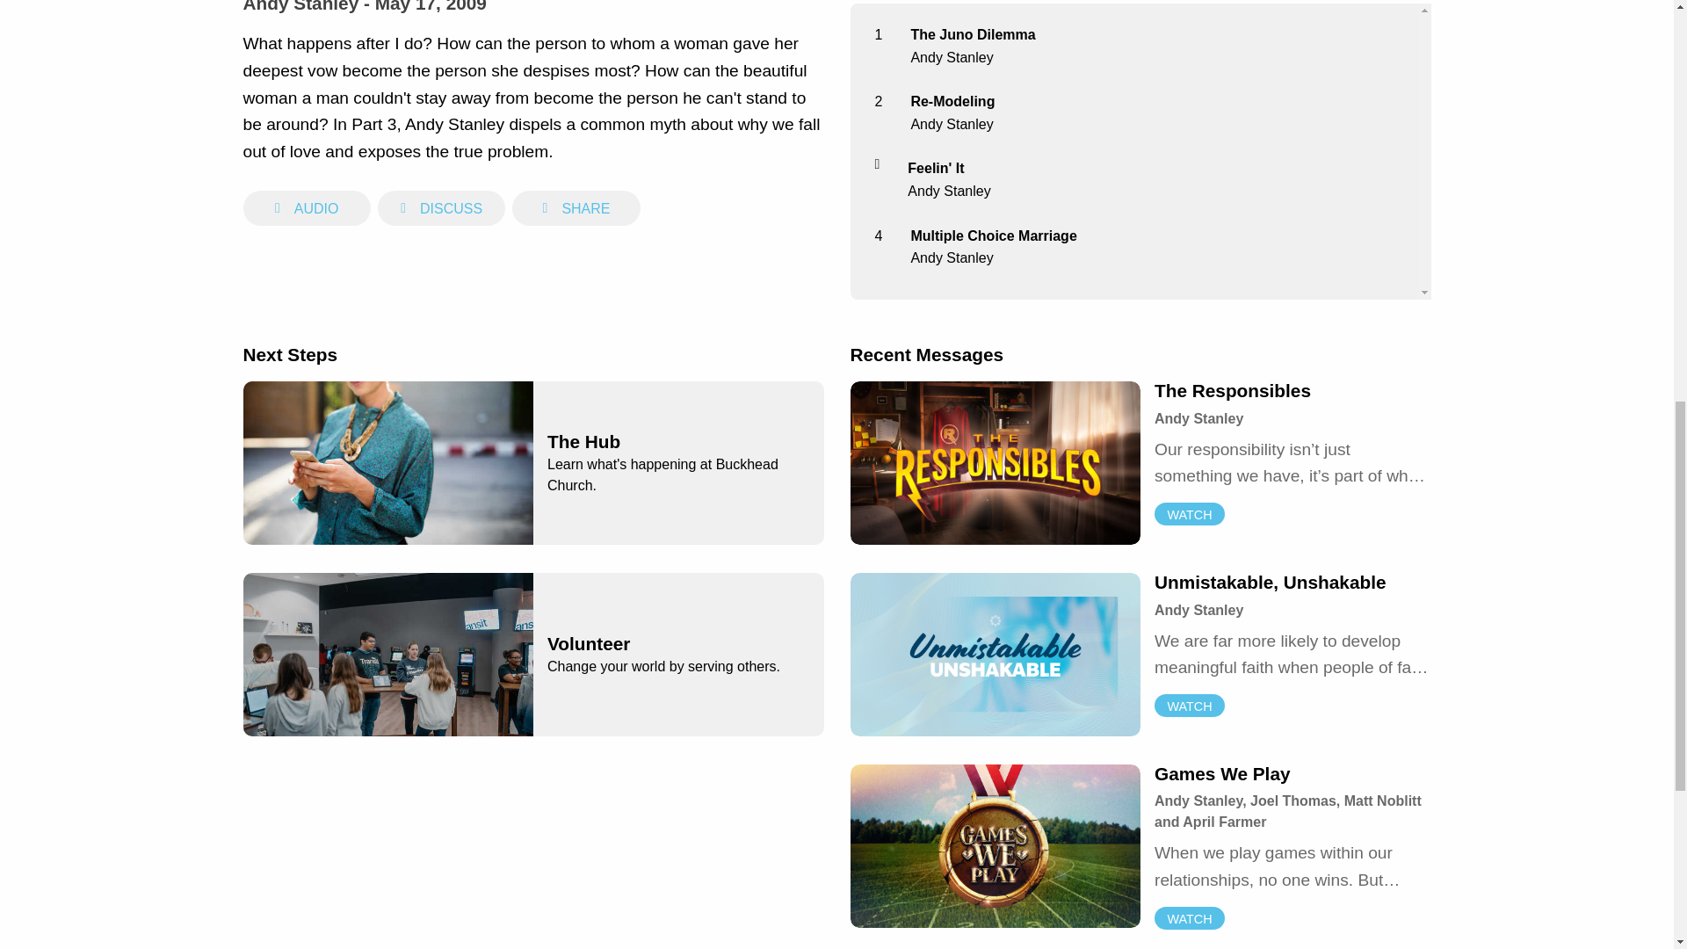  I want to click on The Juno Dilemma, so click(973, 34).